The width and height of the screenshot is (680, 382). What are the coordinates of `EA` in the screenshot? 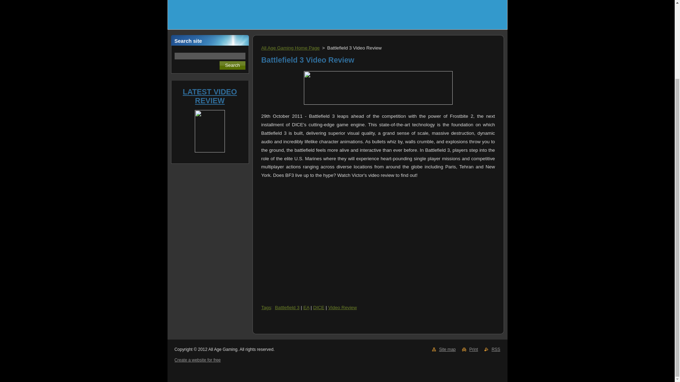 It's located at (306, 307).